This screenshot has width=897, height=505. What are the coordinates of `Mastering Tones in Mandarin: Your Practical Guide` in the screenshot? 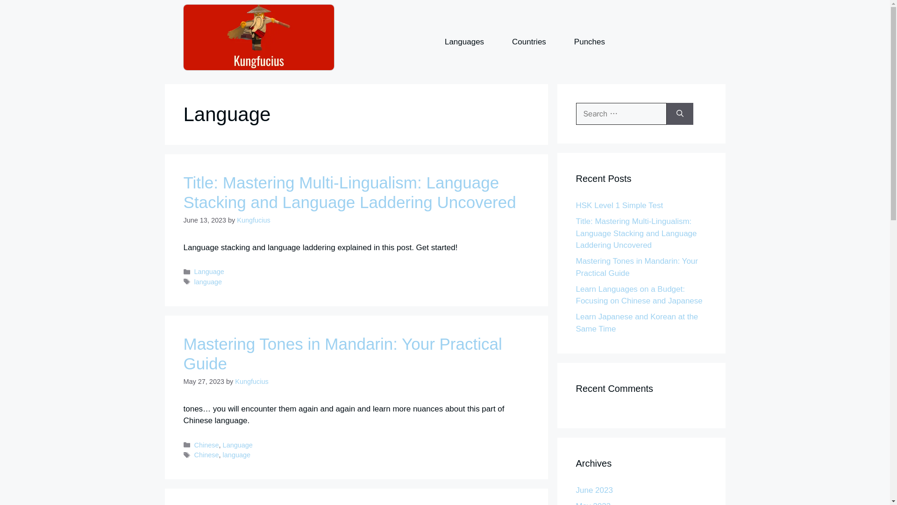 It's located at (342, 353).